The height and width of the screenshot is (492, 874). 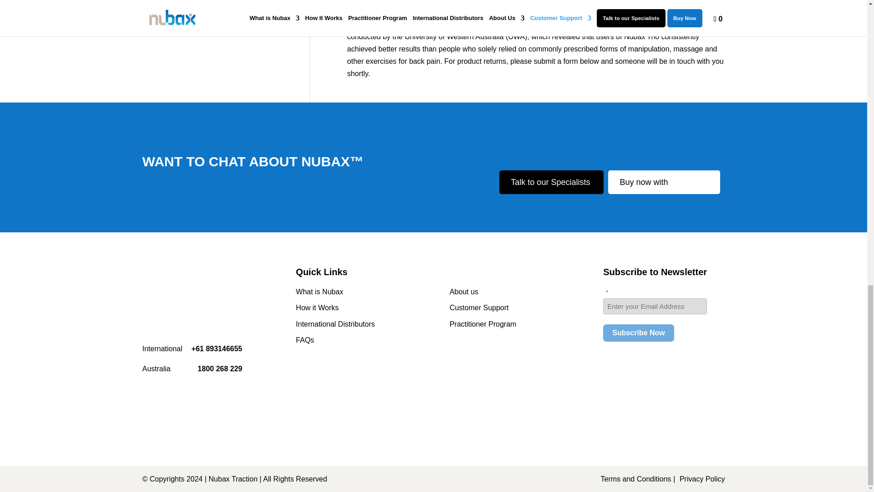 I want to click on Terms and Conditions, so click(x=637, y=479).